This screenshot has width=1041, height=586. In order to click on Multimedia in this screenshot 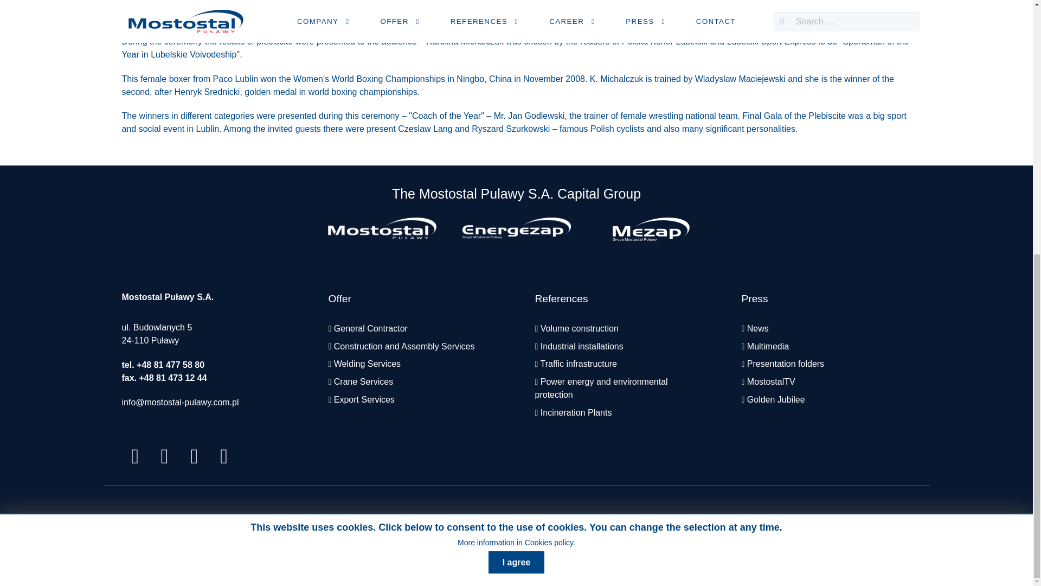, I will do `click(768, 346)`.